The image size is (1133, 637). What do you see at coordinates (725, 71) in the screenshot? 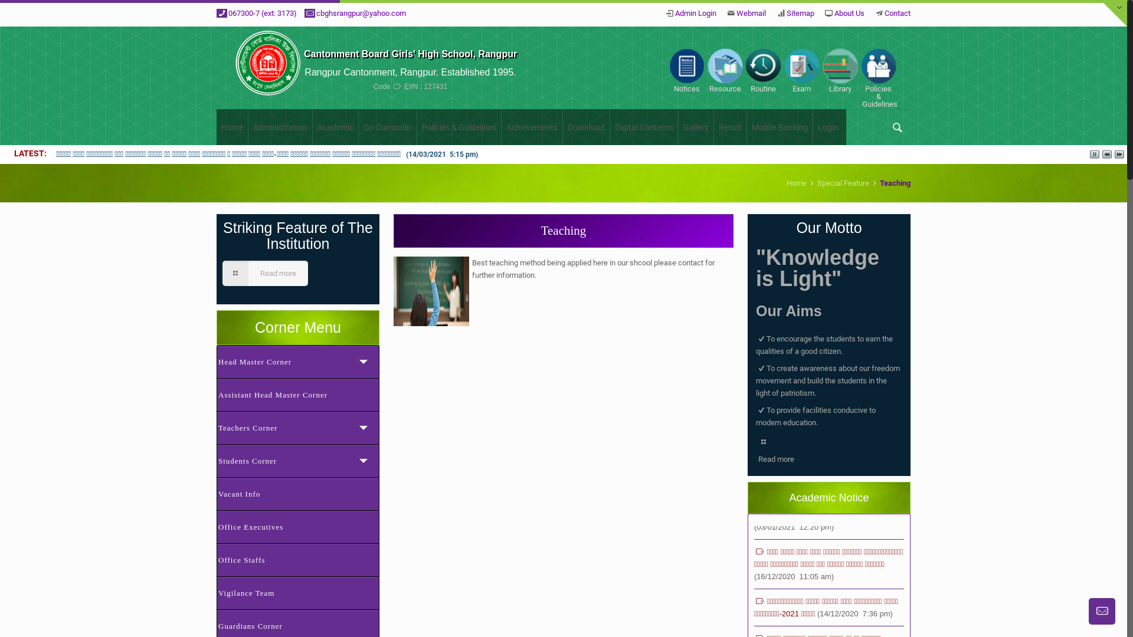
I see `Resource` at bounding box center [725, 71].